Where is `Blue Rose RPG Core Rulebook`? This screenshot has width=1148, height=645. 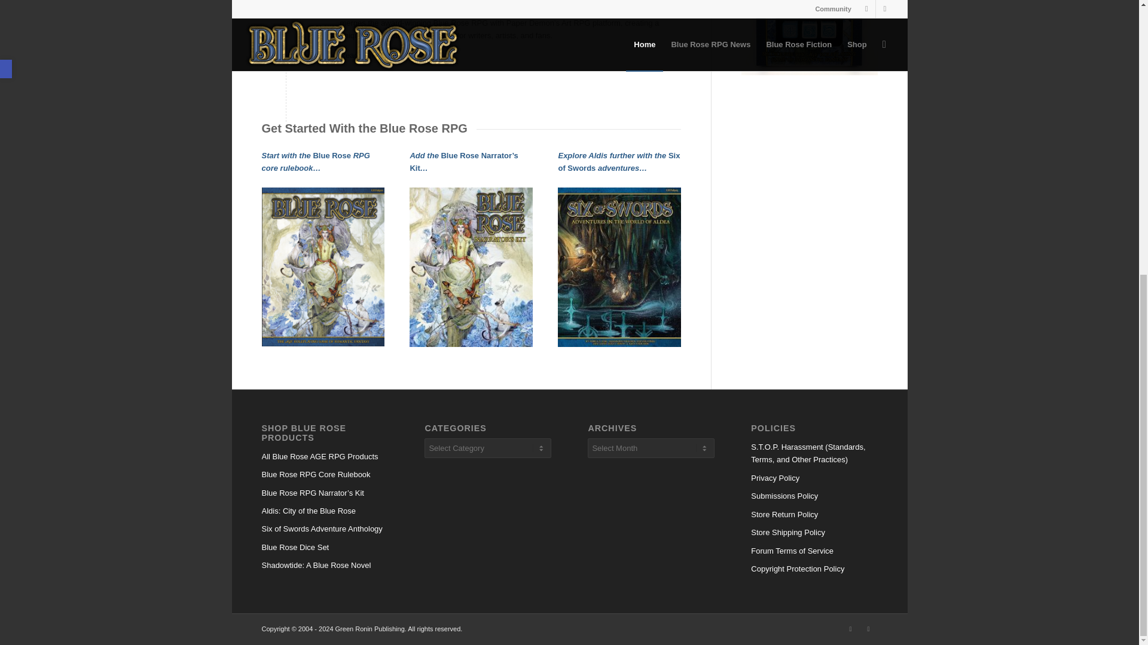 Blue Rose RPG Core Rulebook is located at coordinates (324, 474).